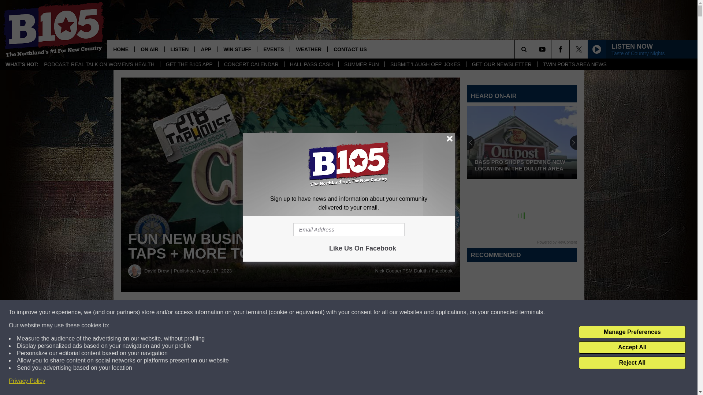 Image resolution: width=703 pixels, height=395 pixels. I want to click on TWIN PORTS AREA NEWS, so click(574, 64).